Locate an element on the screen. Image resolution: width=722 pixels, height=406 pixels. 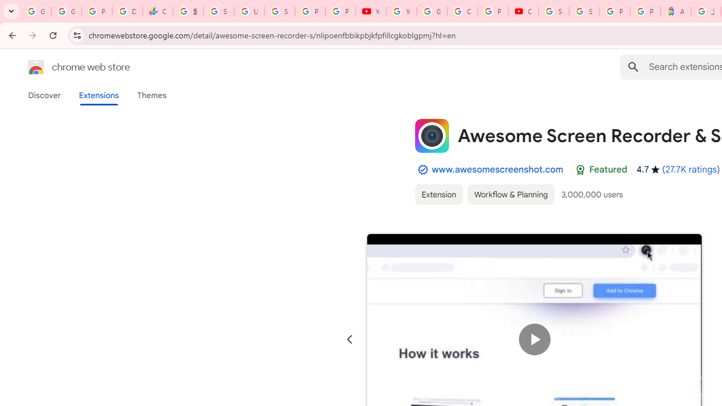
Create your Google Account is located at coordinates (463, 11).